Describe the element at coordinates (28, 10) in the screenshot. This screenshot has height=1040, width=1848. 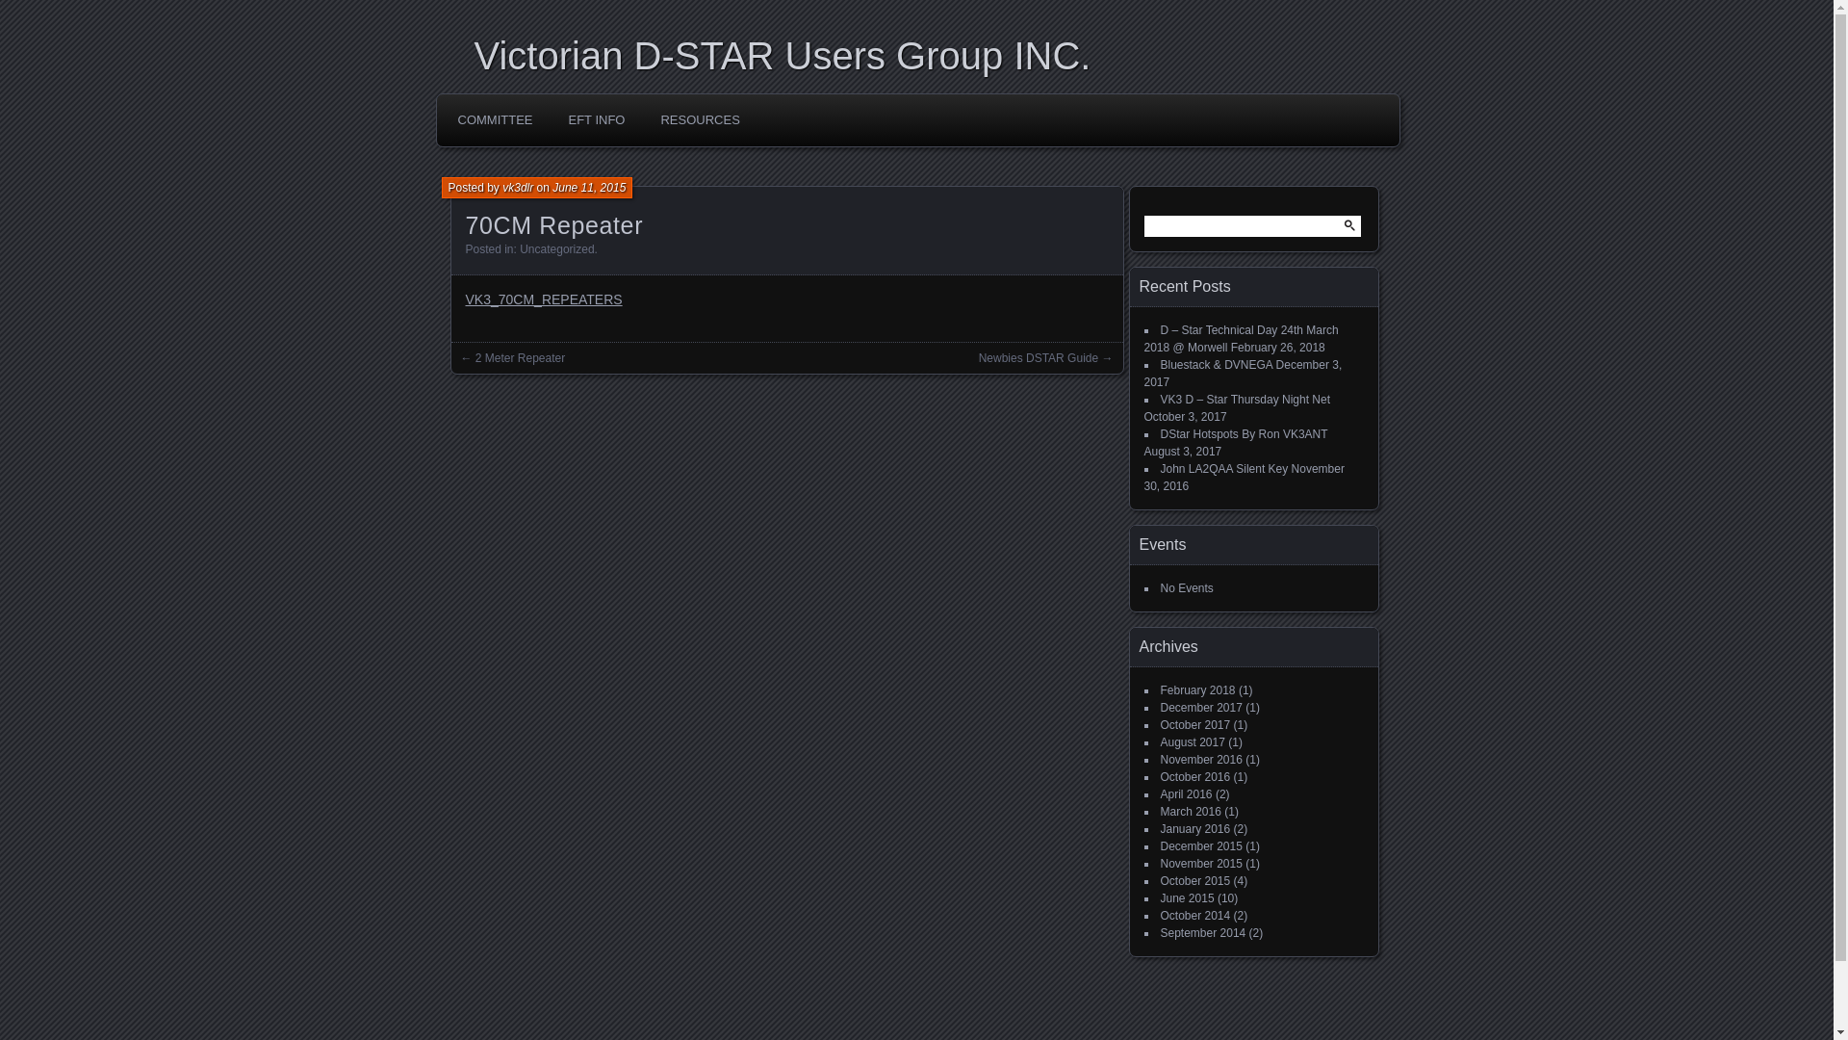
I see `Search` at that location.